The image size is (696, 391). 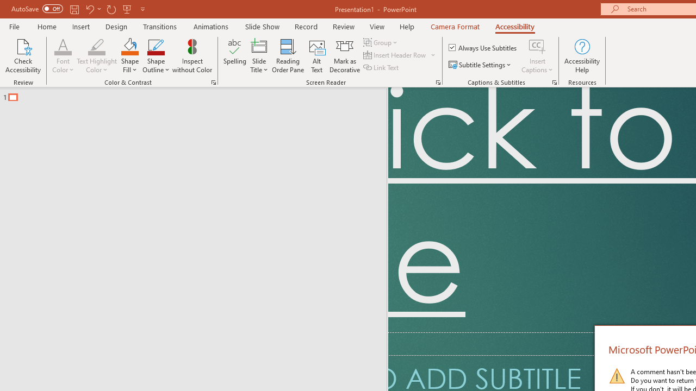 I want to click on Link Text, so click(x=382, y=67).